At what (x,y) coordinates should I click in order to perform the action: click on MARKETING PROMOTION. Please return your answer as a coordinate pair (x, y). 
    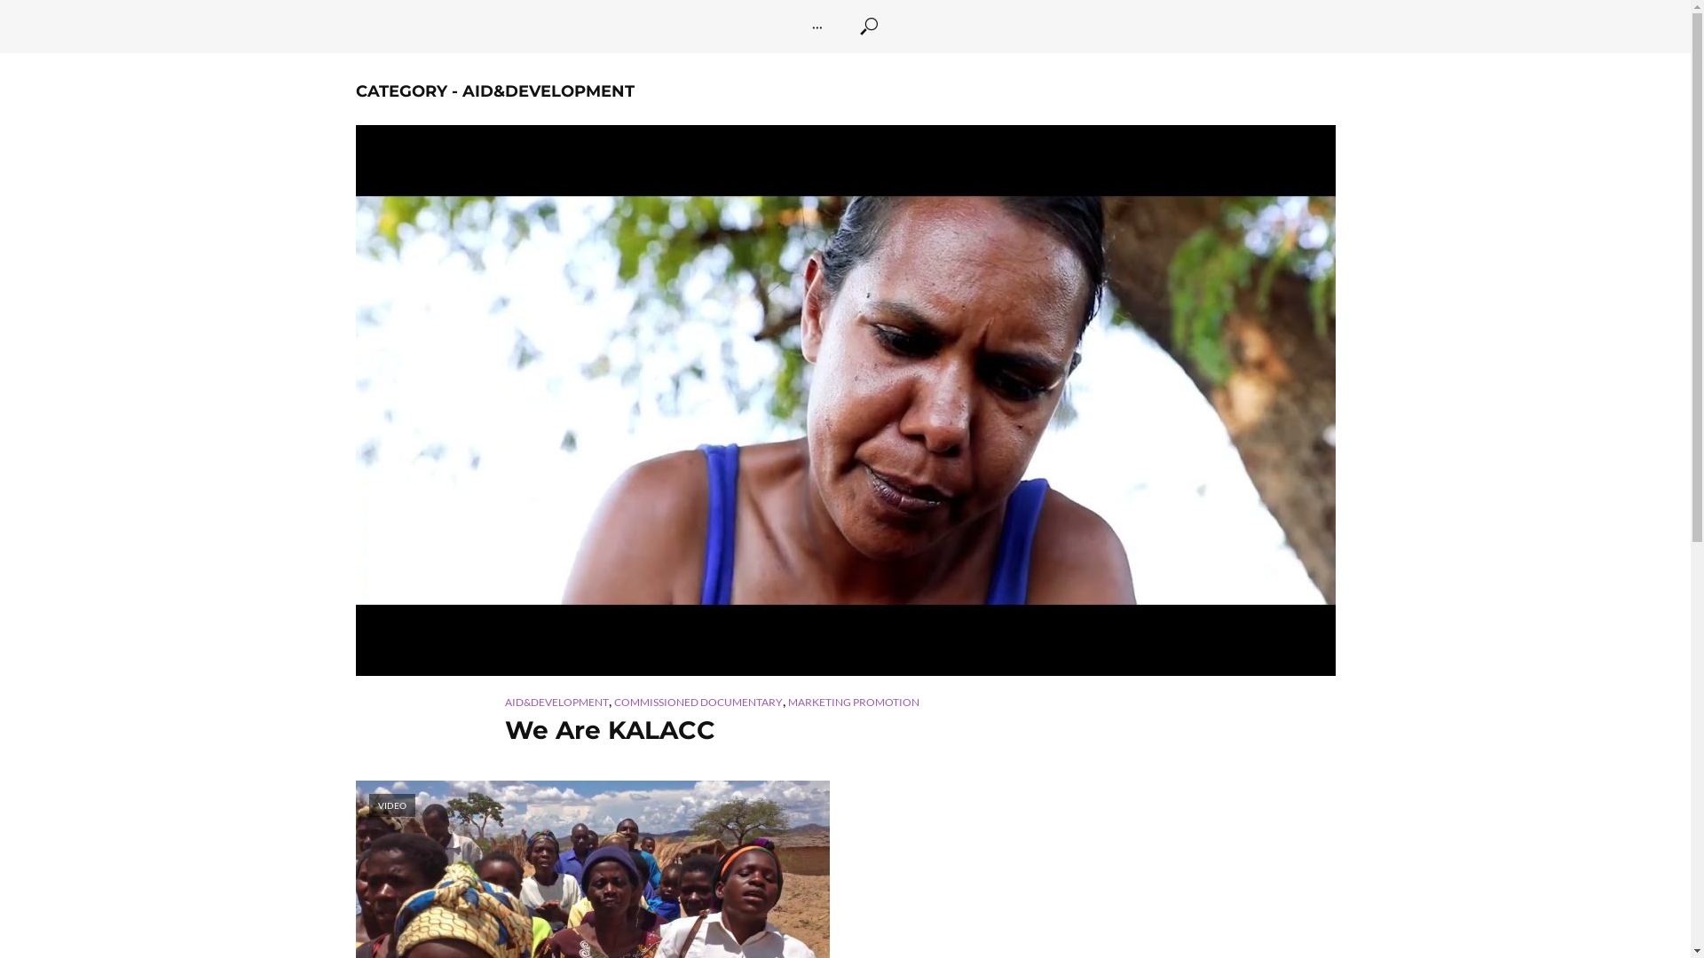
    Looking at the image, I should click on (854, 703).